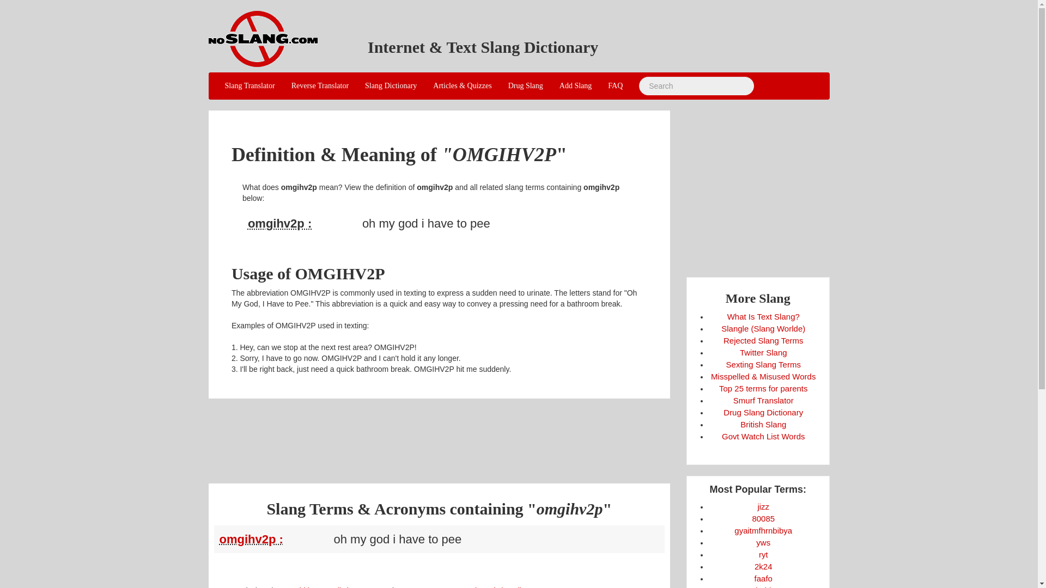 This screenshot has width=1046, height=588. Describe the element at coordinates (763, 566) in the screenshot. I see `2k24` at that location.